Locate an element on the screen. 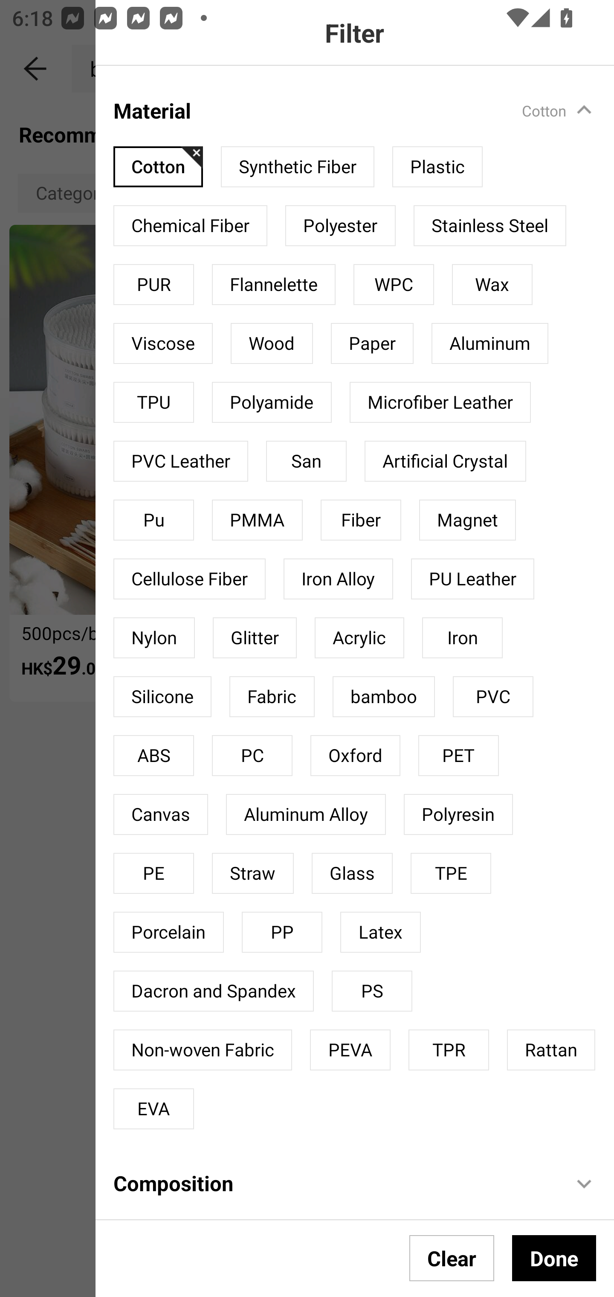 This screenshot has height=1297, width=614. PC is located at coordinates (252, 755).